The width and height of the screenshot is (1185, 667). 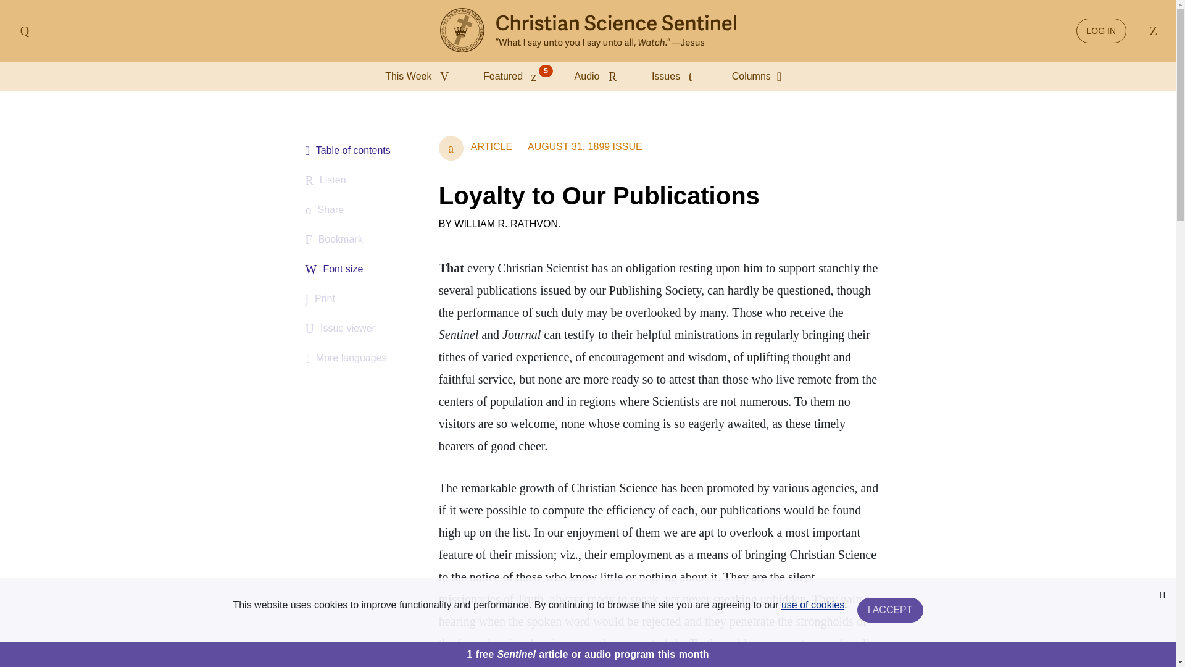 What do you see at coordinates (1151, 31) in the screenshot?
I see `Search Modal` at bounding box center [1151, 31].